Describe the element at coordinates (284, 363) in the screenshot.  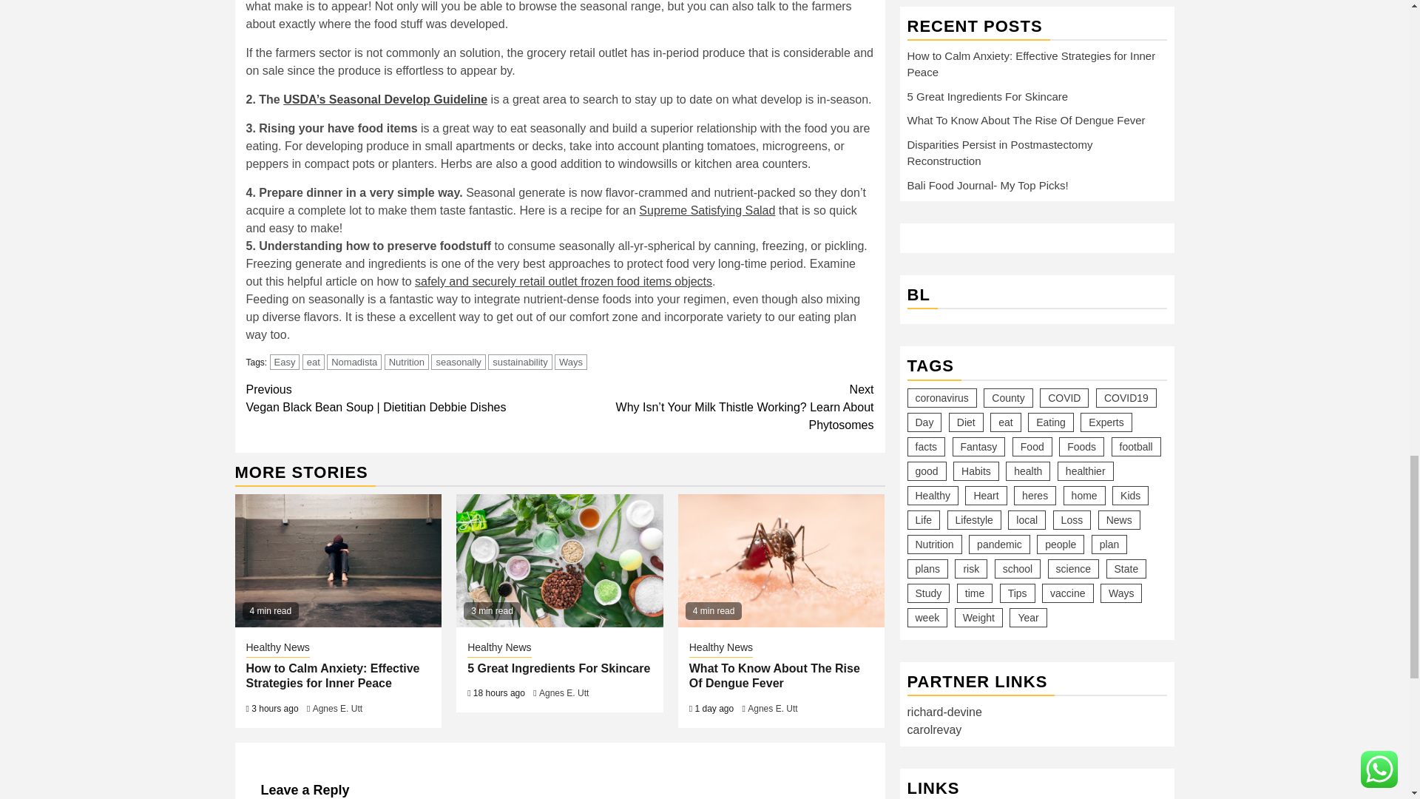
I see `Easy` at that location.